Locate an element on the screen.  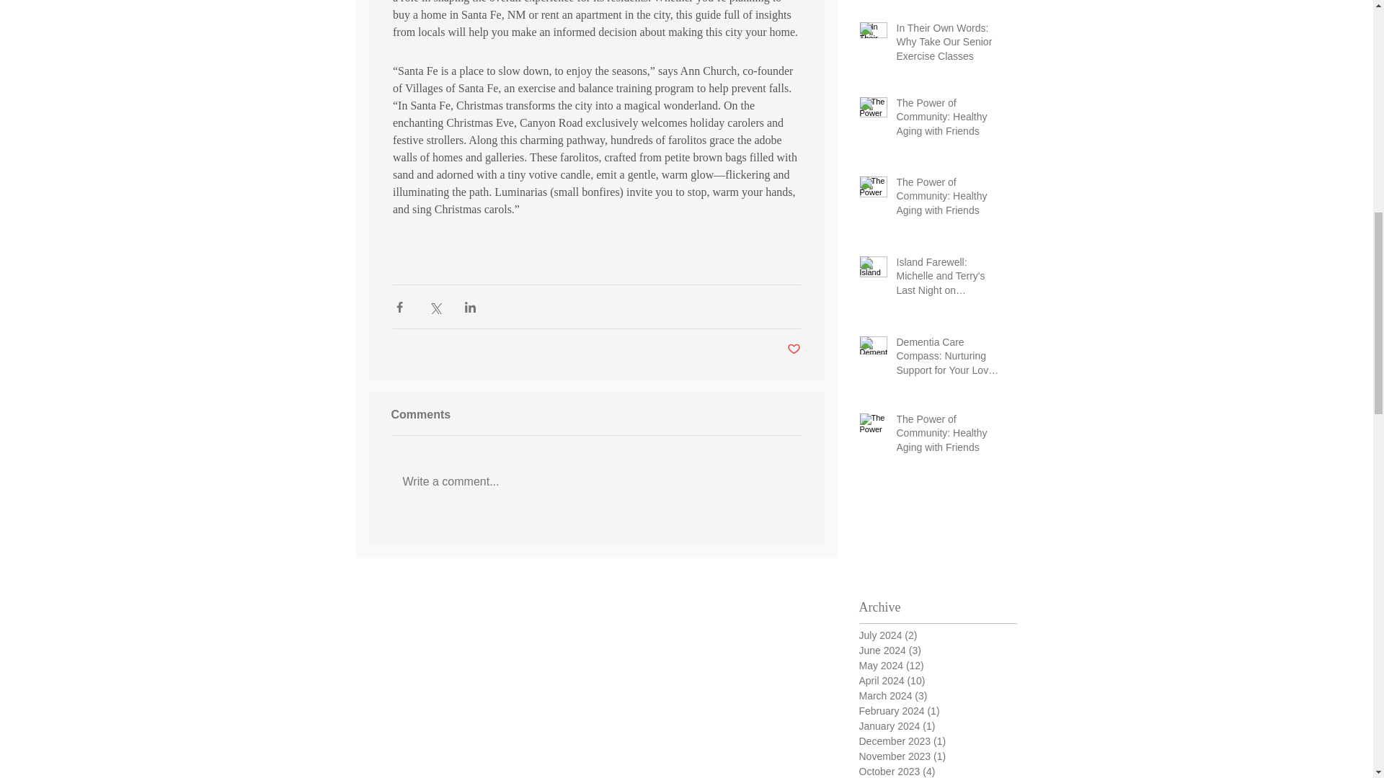
In Their Own Words: Why Take Our Senior Exercise Classes is located at coordinates (949, 46).